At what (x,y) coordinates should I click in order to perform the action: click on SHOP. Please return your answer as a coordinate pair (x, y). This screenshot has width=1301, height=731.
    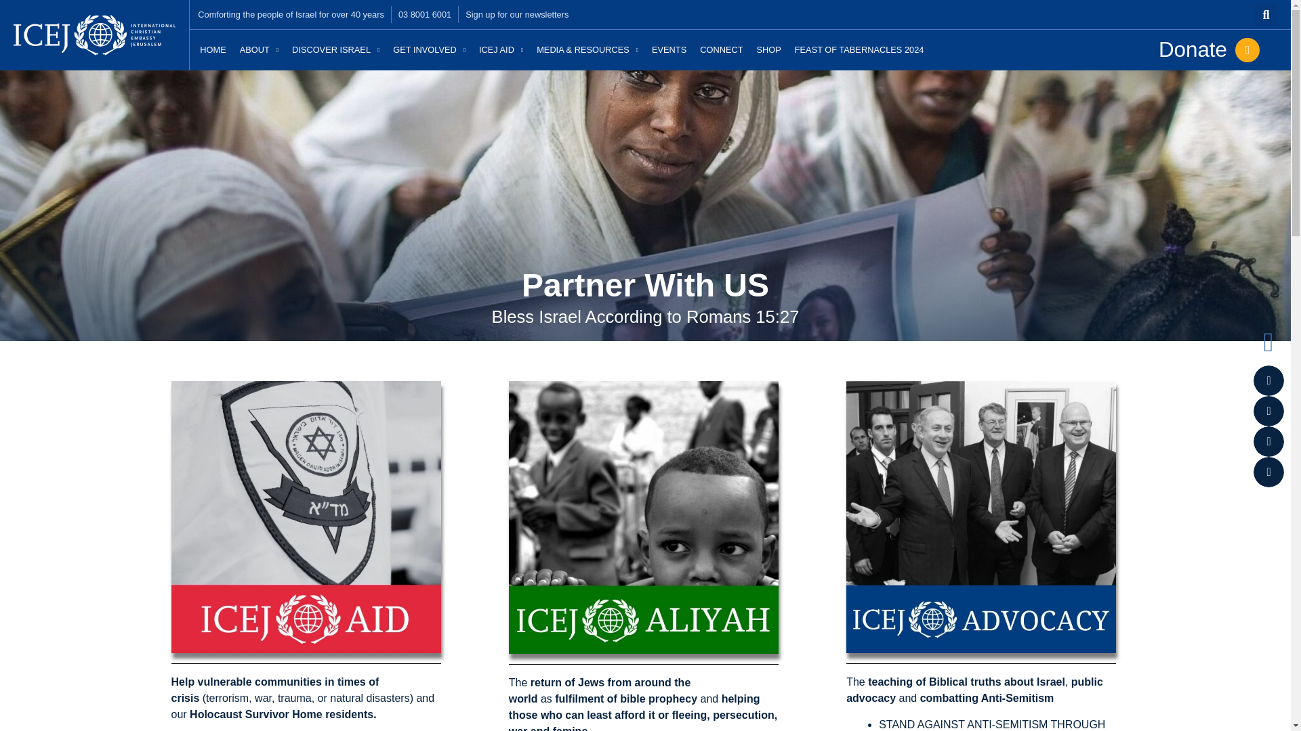
    Looking at the image, I should click on (768, 50).